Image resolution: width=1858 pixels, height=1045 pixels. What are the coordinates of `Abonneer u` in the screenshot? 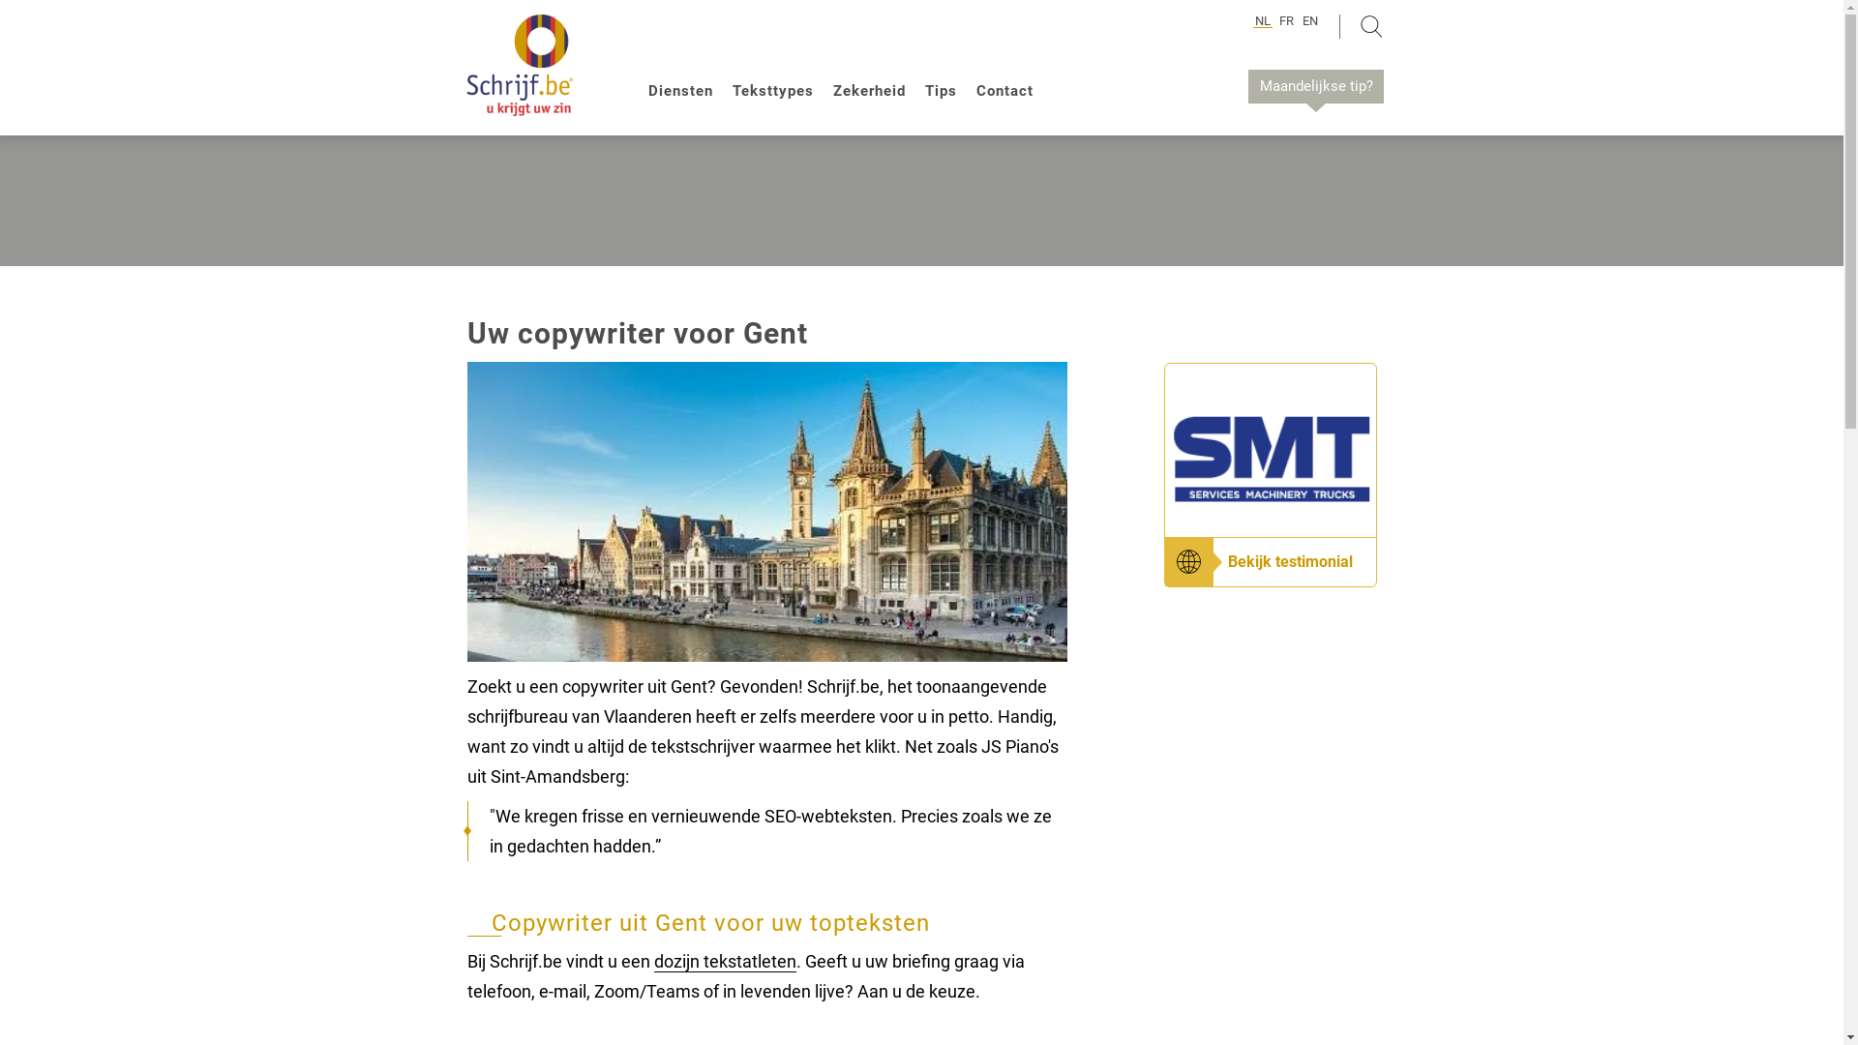 It's located at (1223, 283).